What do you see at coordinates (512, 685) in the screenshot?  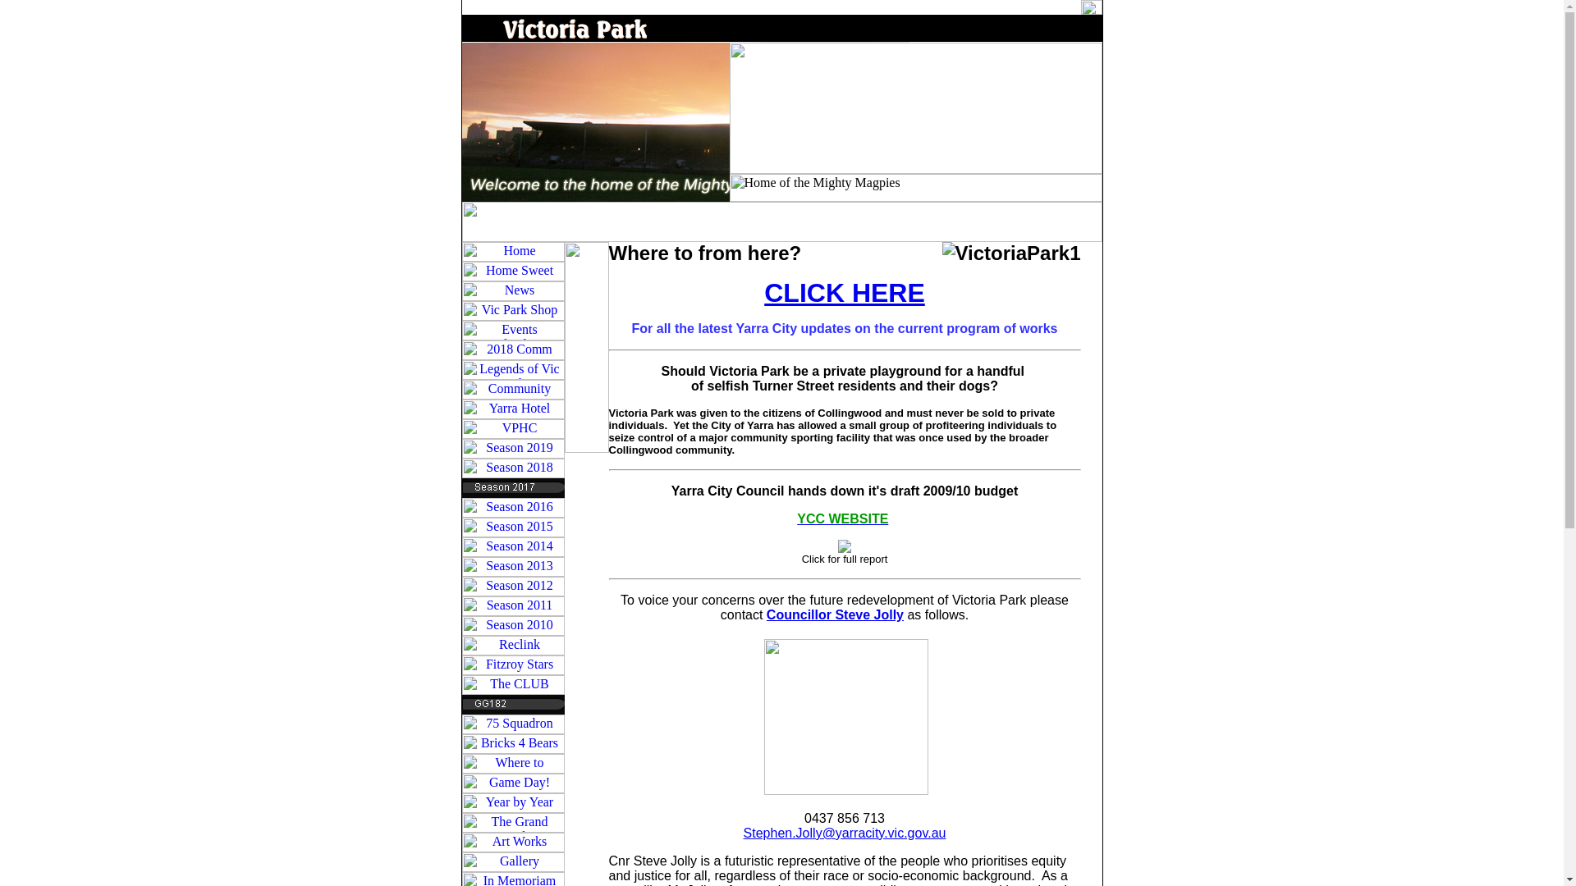 I see `The CLUB` at bounding box center [512, 685].